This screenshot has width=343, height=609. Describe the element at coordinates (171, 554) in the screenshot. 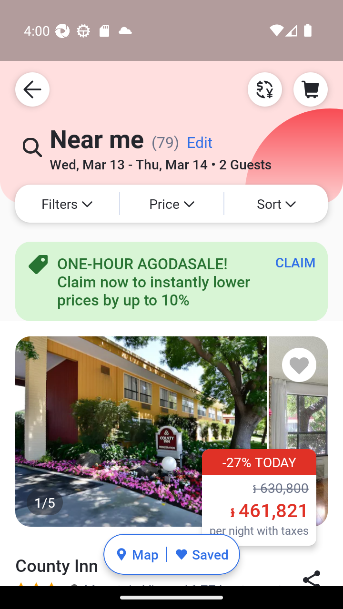

I see `Map Saved` at that location.